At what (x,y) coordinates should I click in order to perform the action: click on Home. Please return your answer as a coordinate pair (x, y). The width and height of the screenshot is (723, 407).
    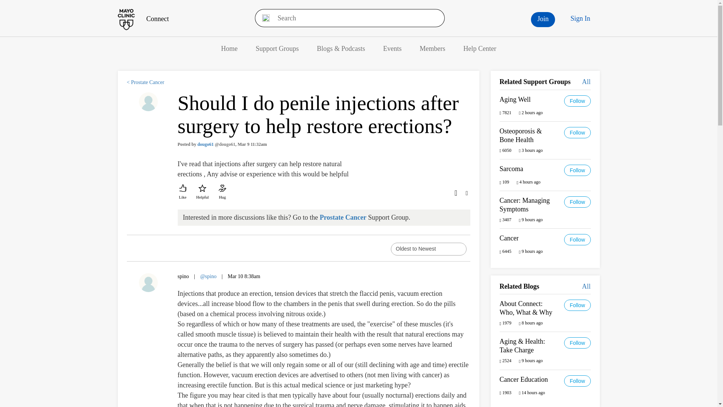
    Looking at the image, I should click on (229, 48).